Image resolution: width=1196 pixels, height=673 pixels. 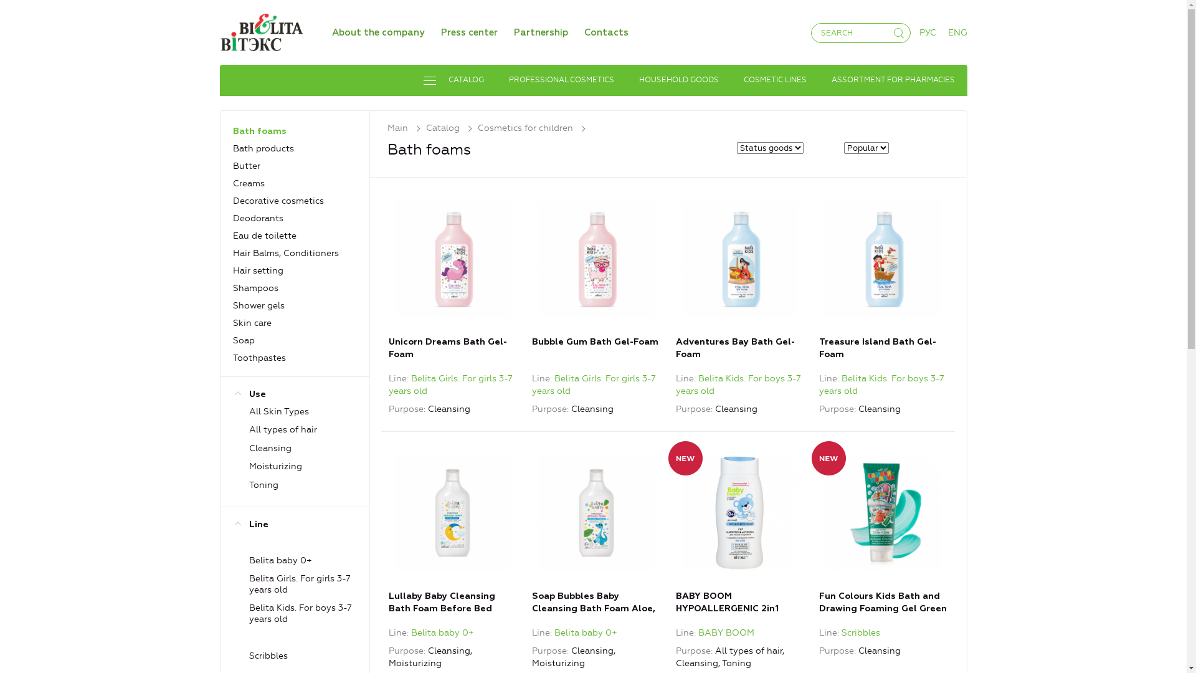 What do you see at coordinates (541, 32) in the screenshot?
I see `Partnership` at bounding box center [541, 32].